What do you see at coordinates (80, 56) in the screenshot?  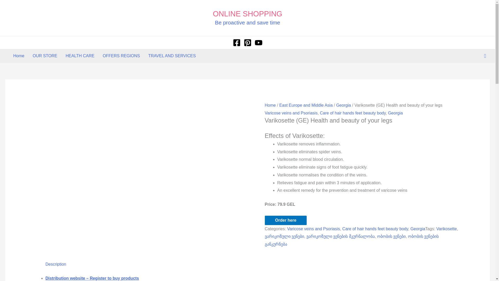 I see `HEALTH CARE` at bounding box center [80, 56].